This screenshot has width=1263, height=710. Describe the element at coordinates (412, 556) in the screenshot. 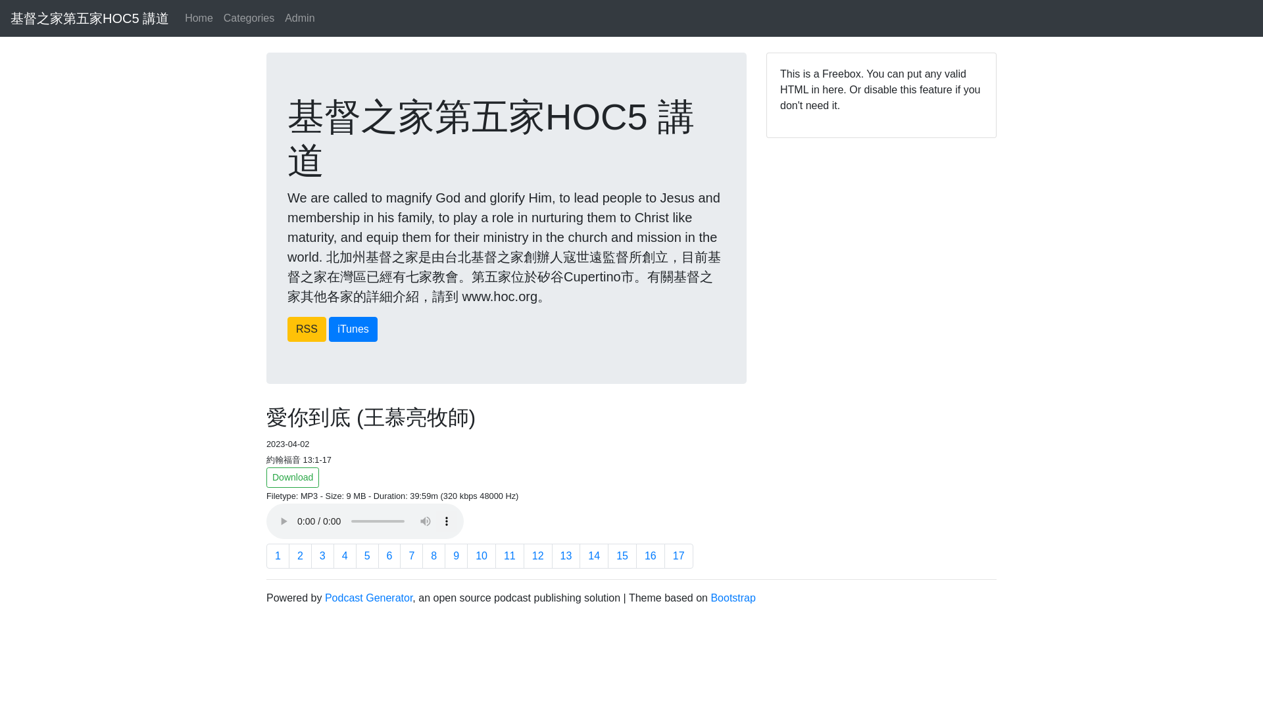

I see `7` at that location.